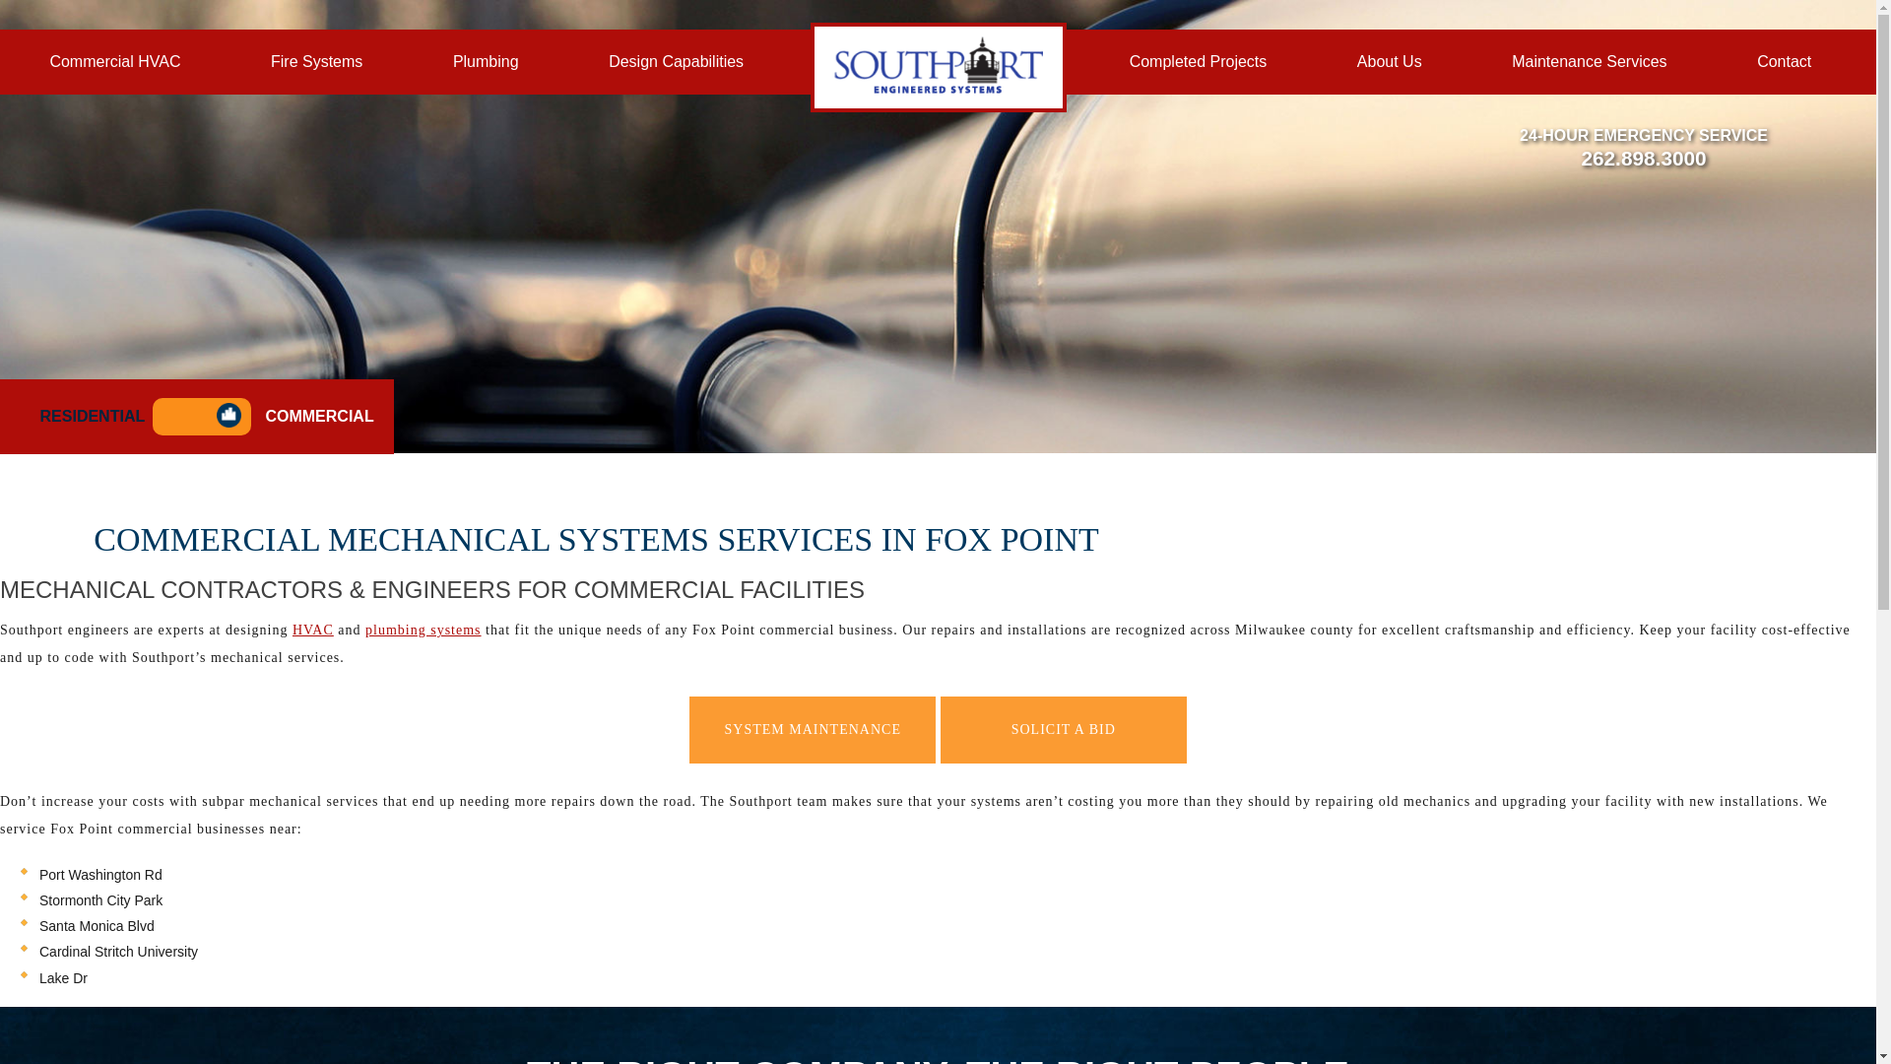  I want to click on Commercial HVAC, so click(114, 62).